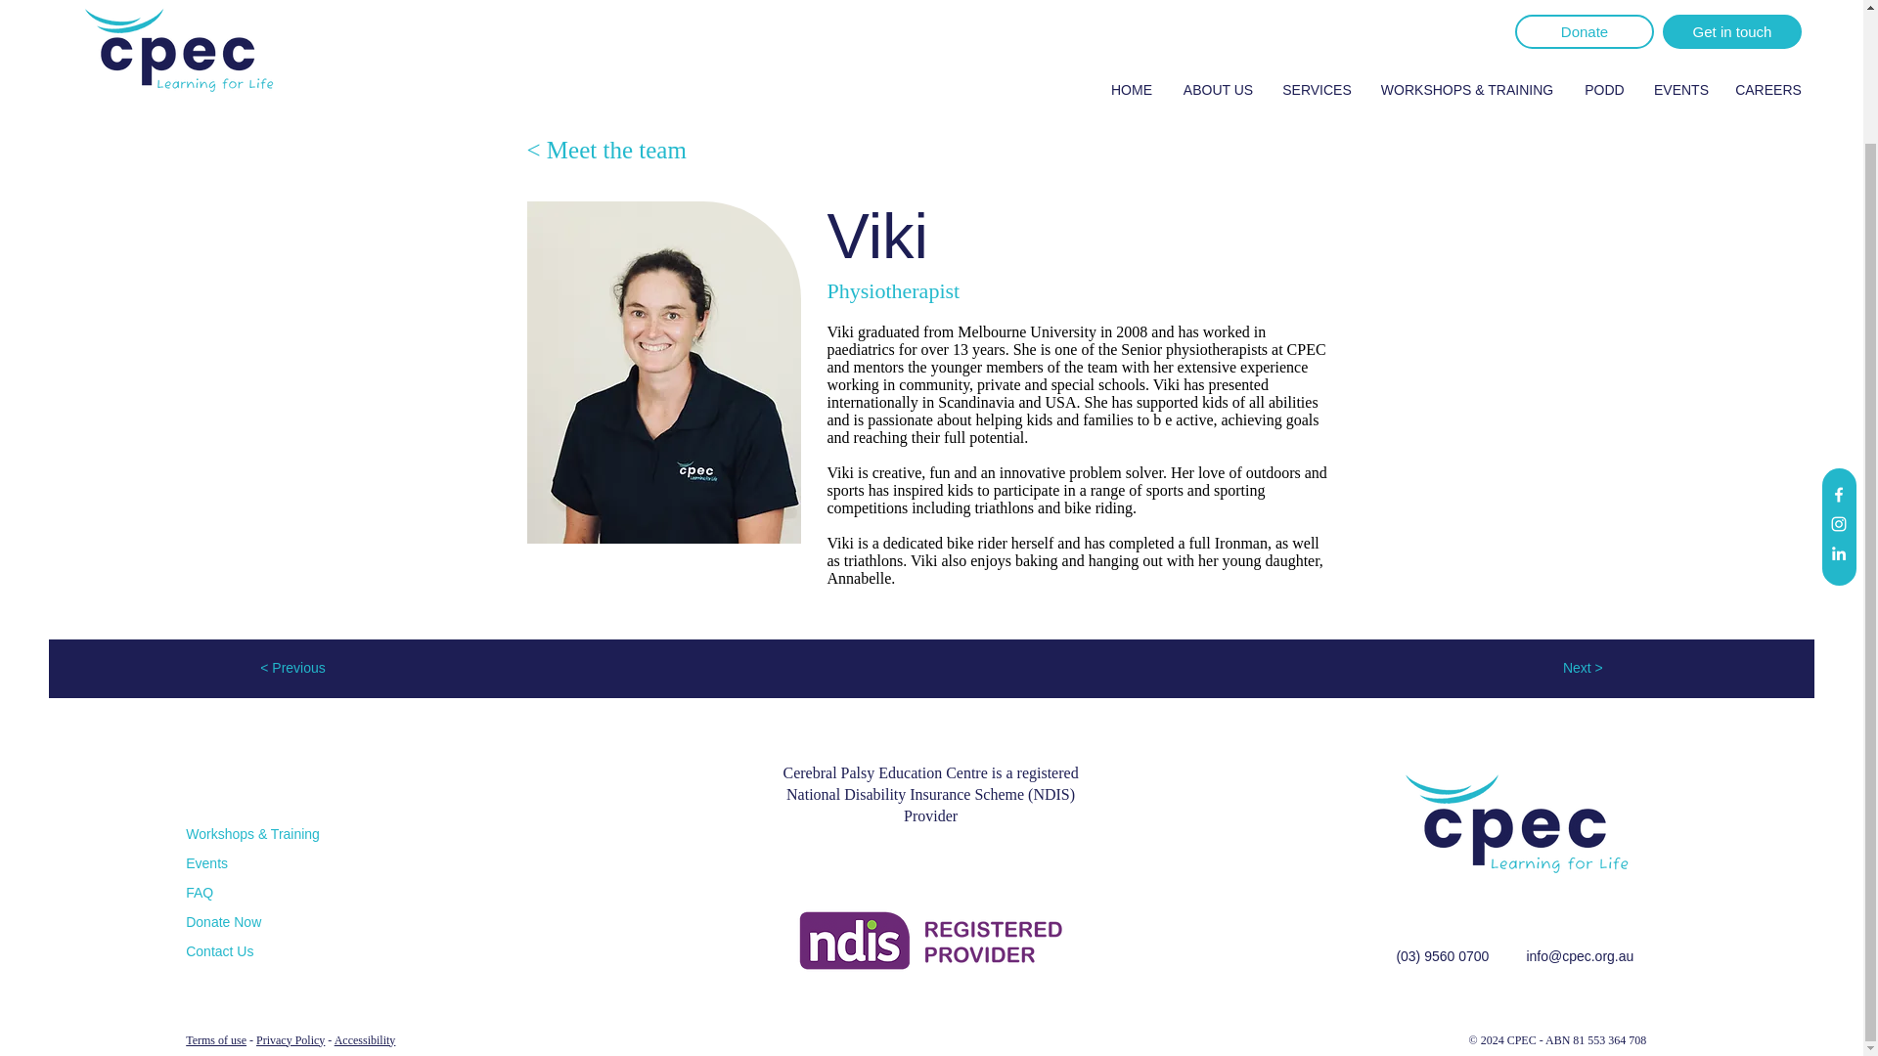  What do you see at coordinates (1604, 35) in the screenshot?
I see `PODD` at bounding box center [1604, 35].